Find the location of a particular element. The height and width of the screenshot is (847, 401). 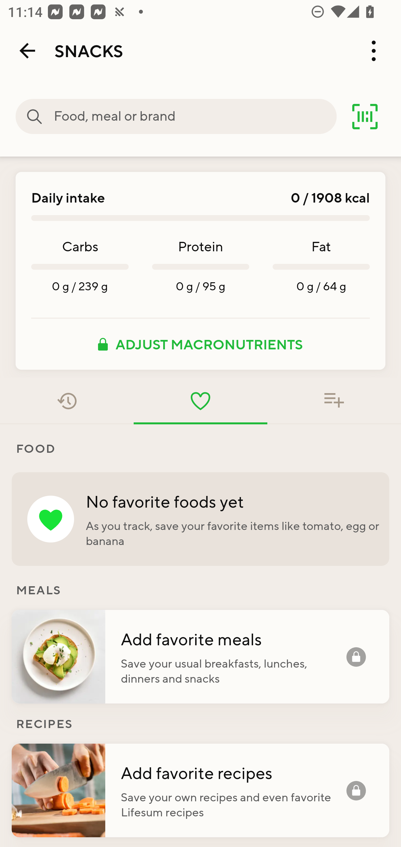

Food added is located at coordinates (334, 401).